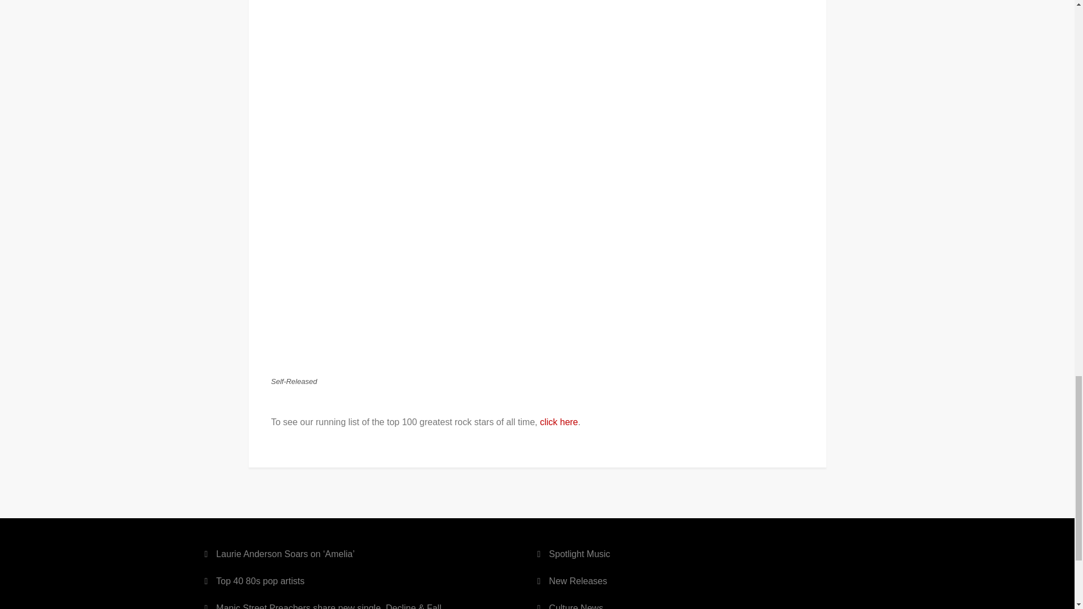  I want to click on click here, so click(558, 422).